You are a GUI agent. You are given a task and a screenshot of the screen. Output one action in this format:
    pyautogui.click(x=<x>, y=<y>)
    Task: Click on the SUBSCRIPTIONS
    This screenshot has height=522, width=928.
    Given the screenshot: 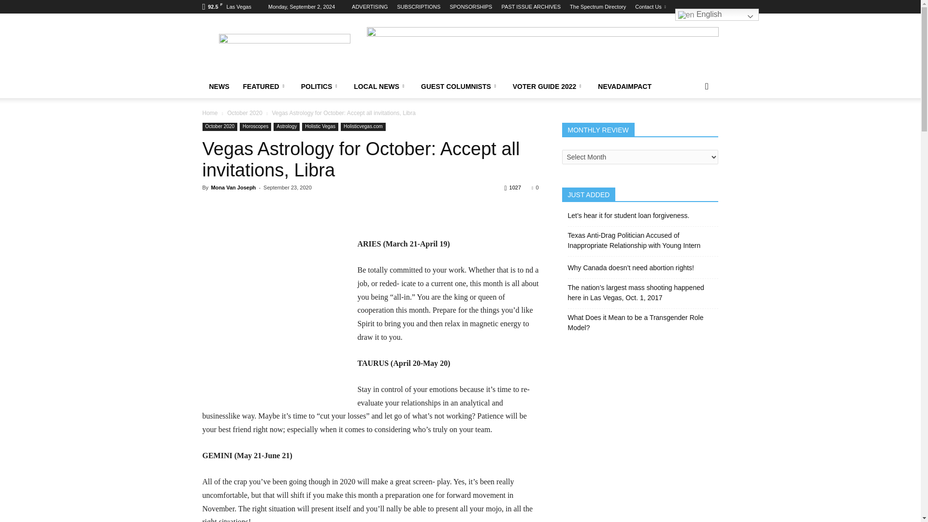 What is the action you would take?
    pyautogui.click(x=419, y=7)
    